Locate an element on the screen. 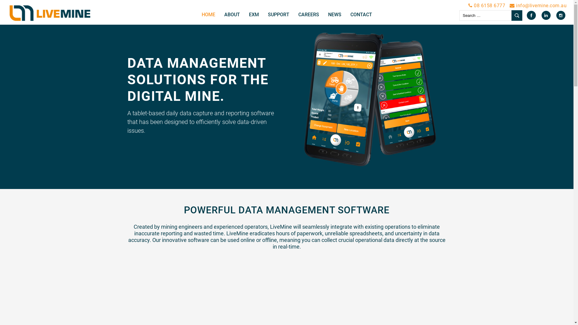 The height and width of the screenshot is (325, 578). NEWS is located at coordinates (334, 15).